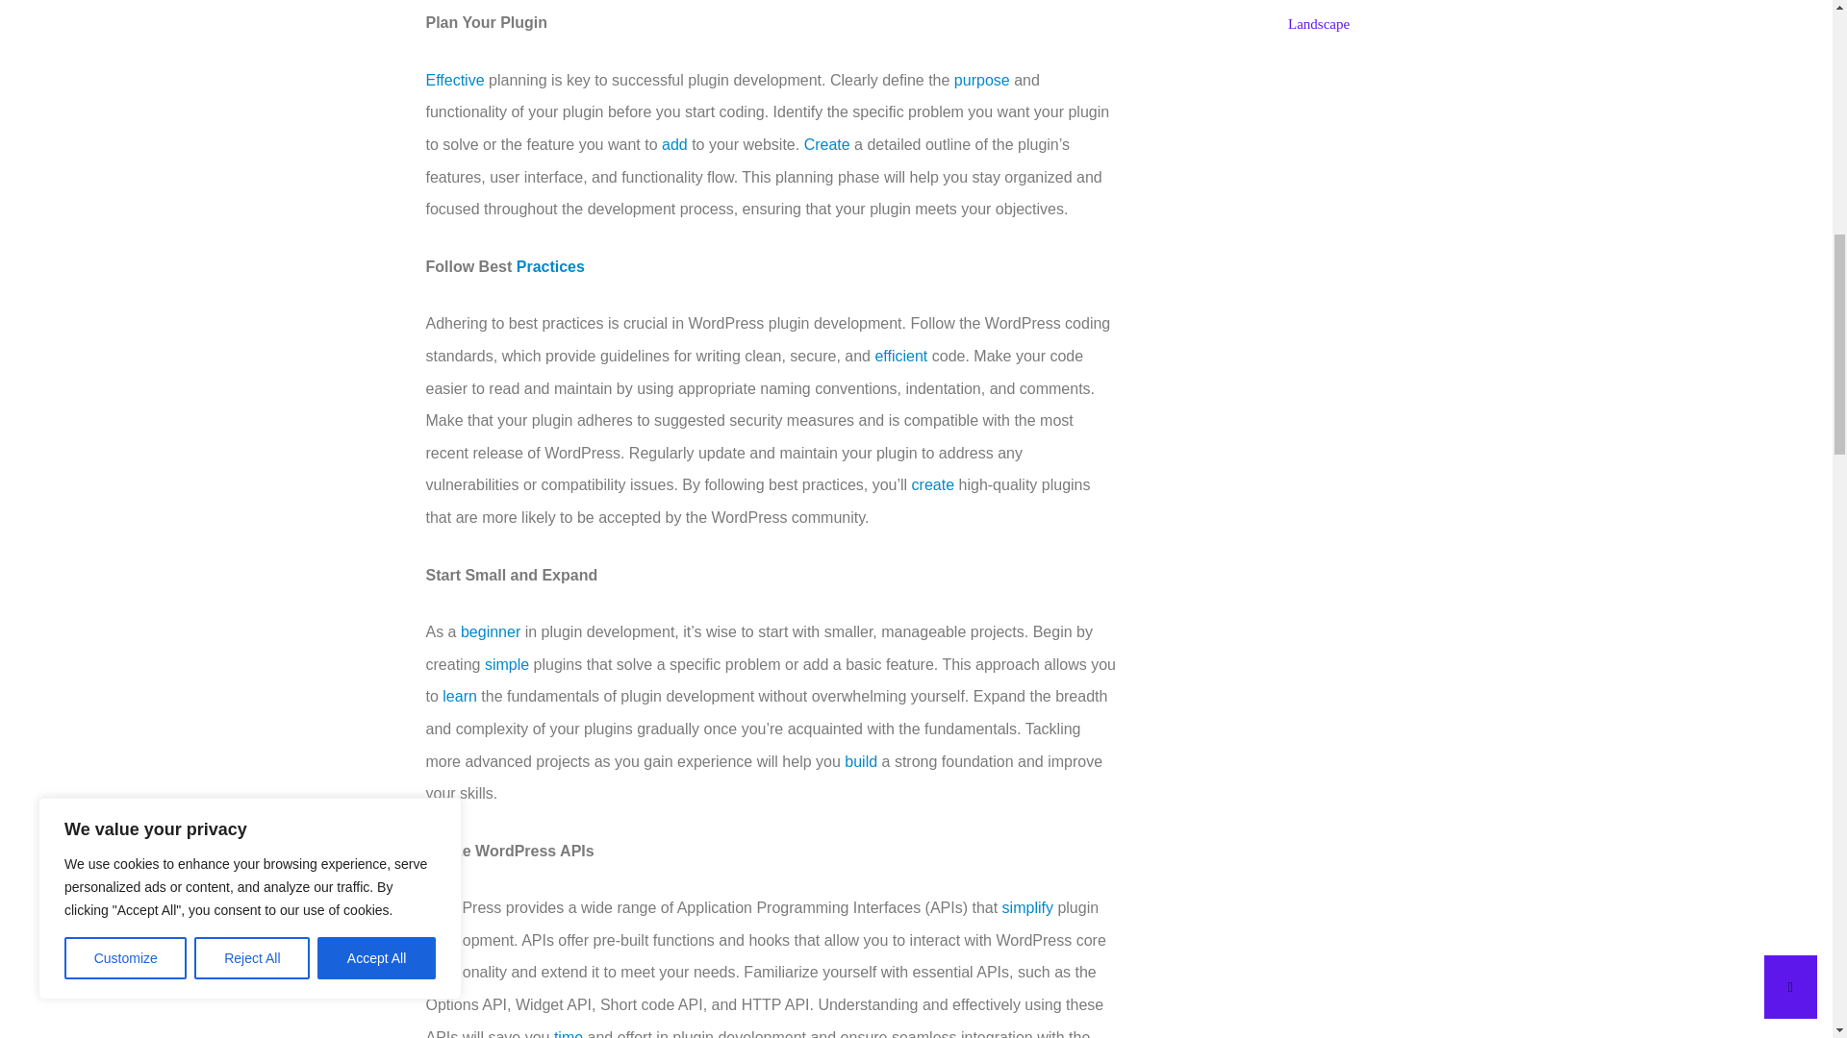 The width and height of the screenshot is (1847, 1038). Describe the element at coordinates (933, 484) in the screenshot. I see `create` at that location.